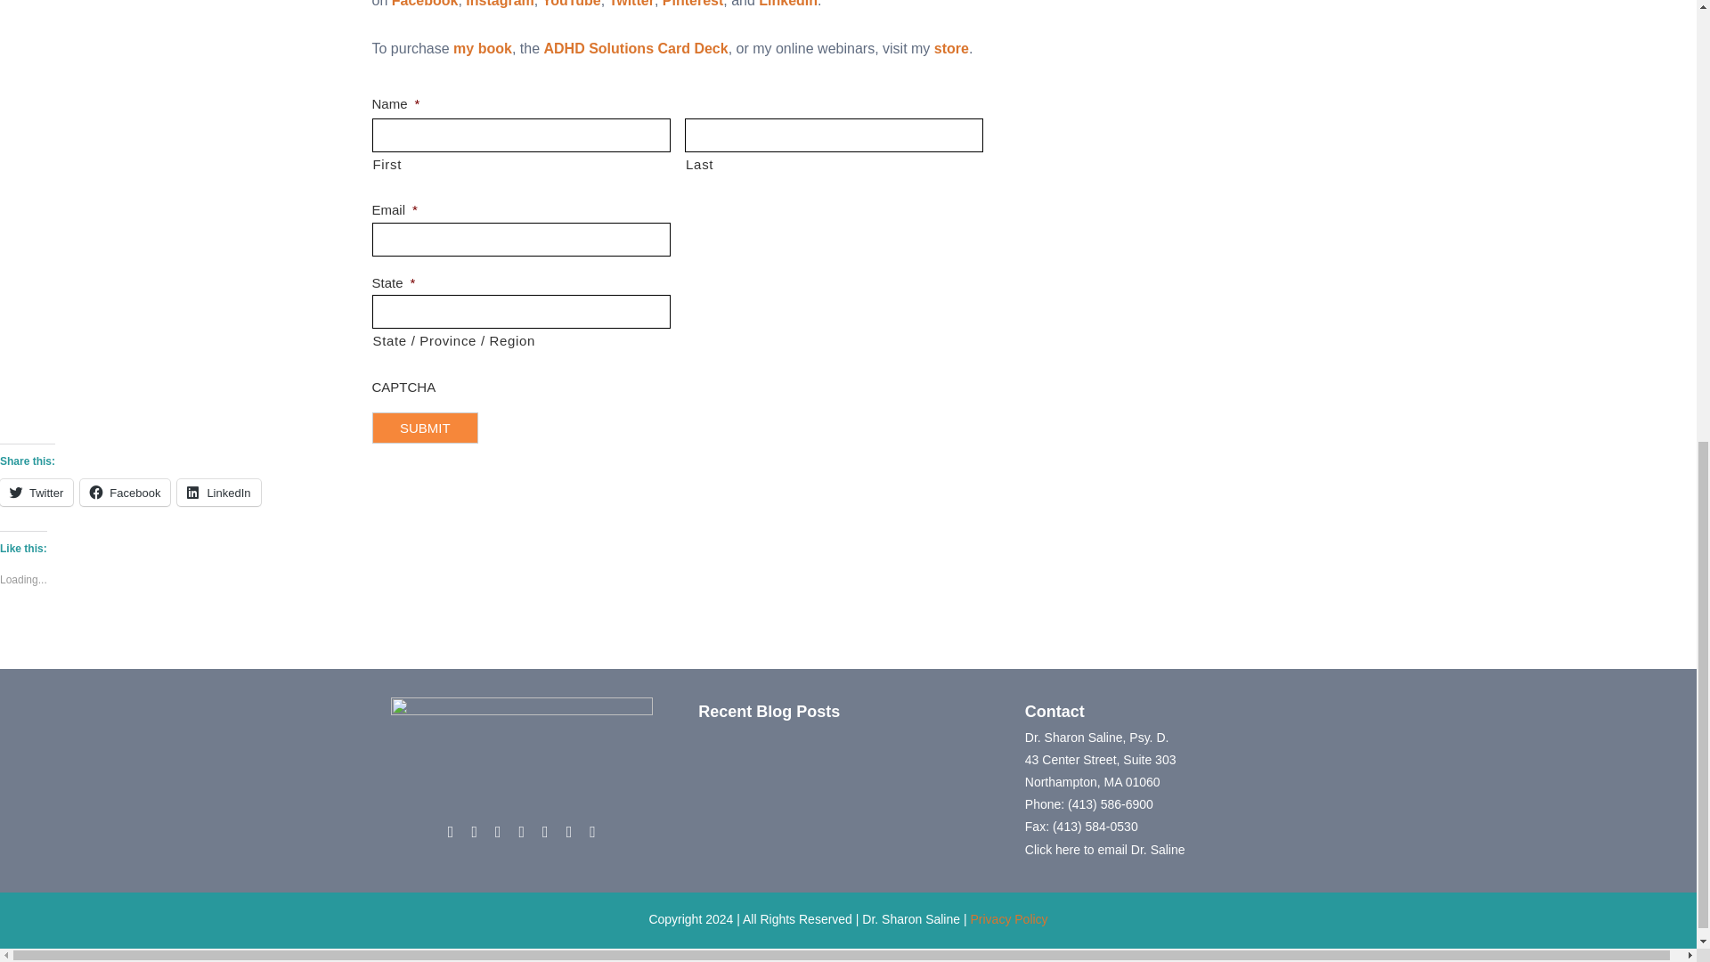  I want to click on Twitter, so click(631, 4).